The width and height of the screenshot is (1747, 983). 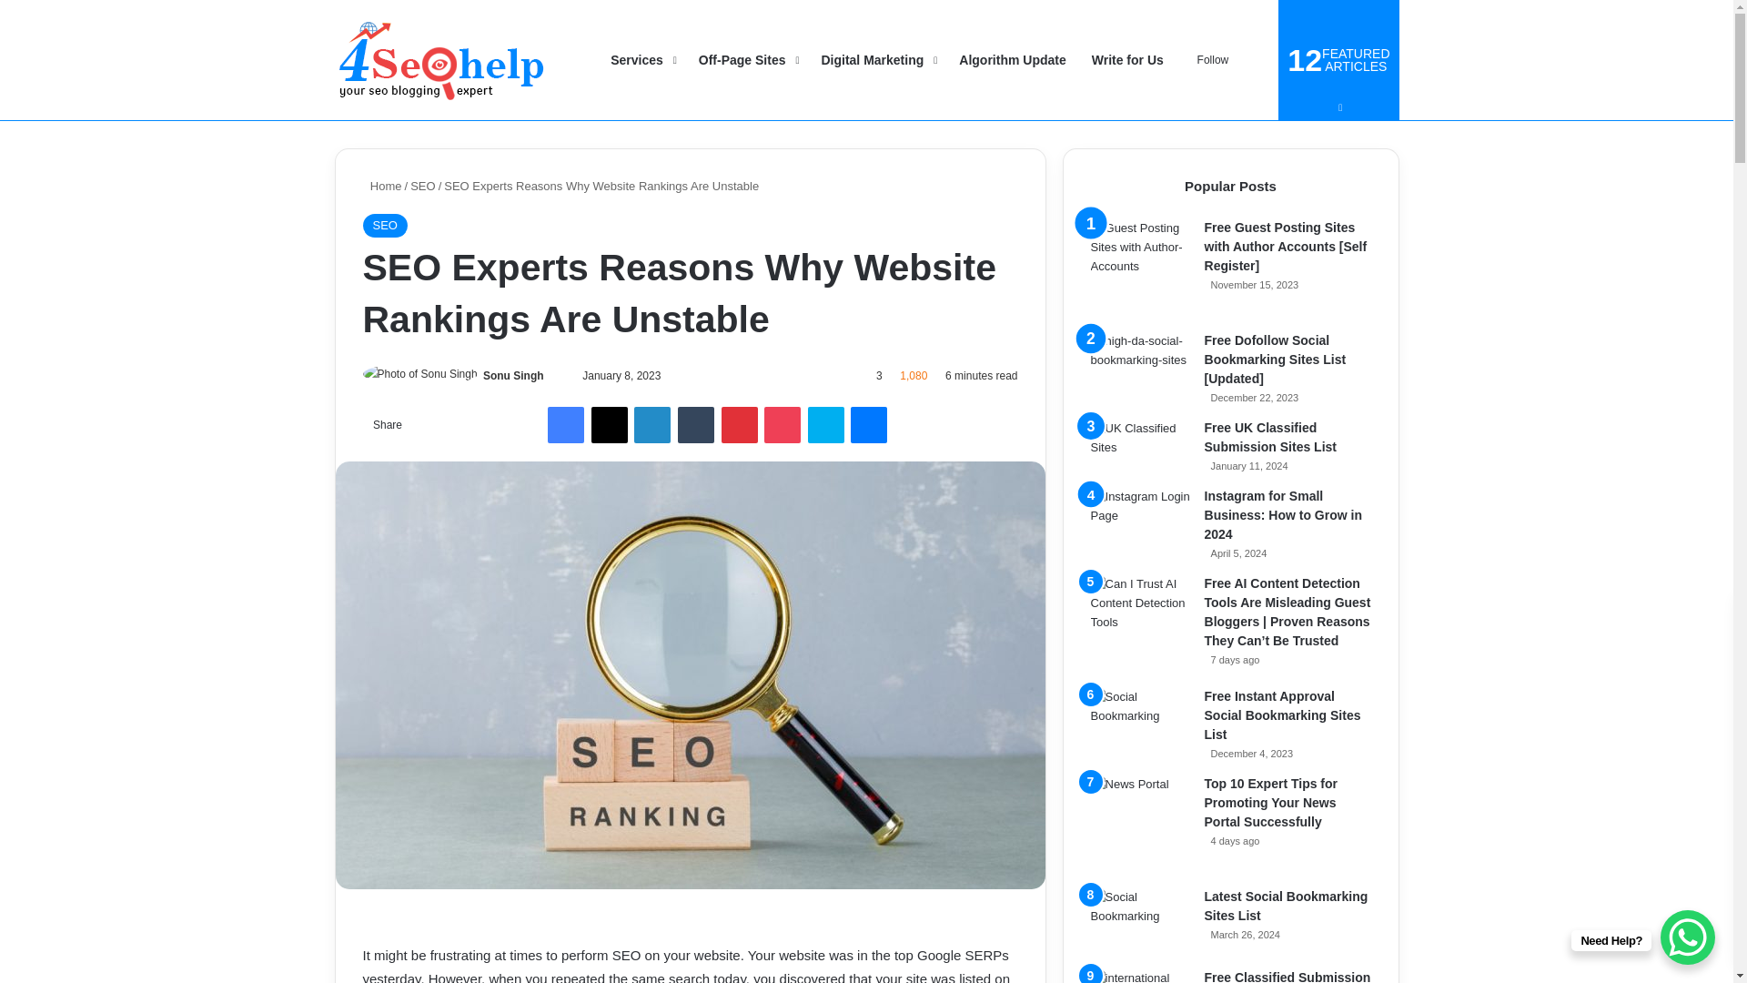 What do you see at coordinates (441, 60) in the screenshot?
I see `4 SEO Help` at bounding box center [441, 60].